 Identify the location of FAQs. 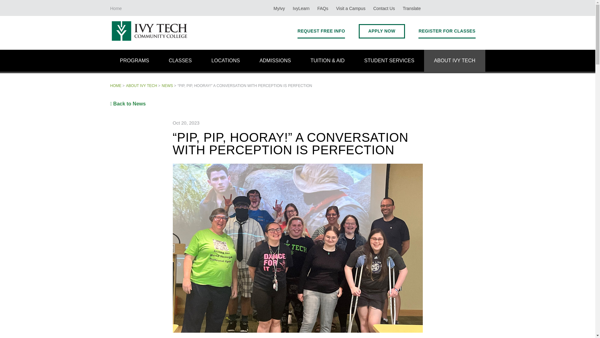
(322, 8).